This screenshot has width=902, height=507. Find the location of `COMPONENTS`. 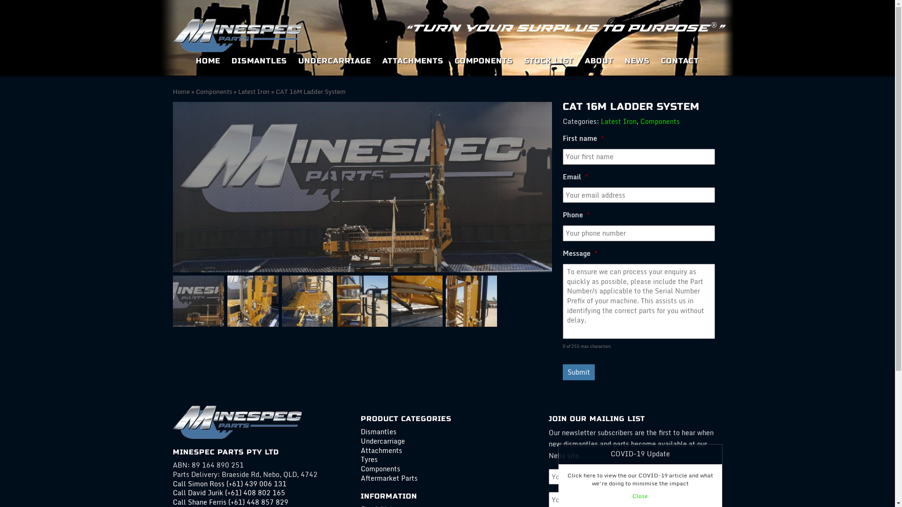

COMPONENTS is located at coordinates (484, 61).